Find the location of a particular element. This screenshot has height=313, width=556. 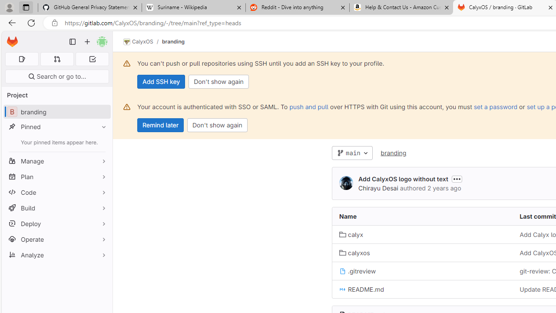

CalyxOS/ is located at coordinates (142, 42).